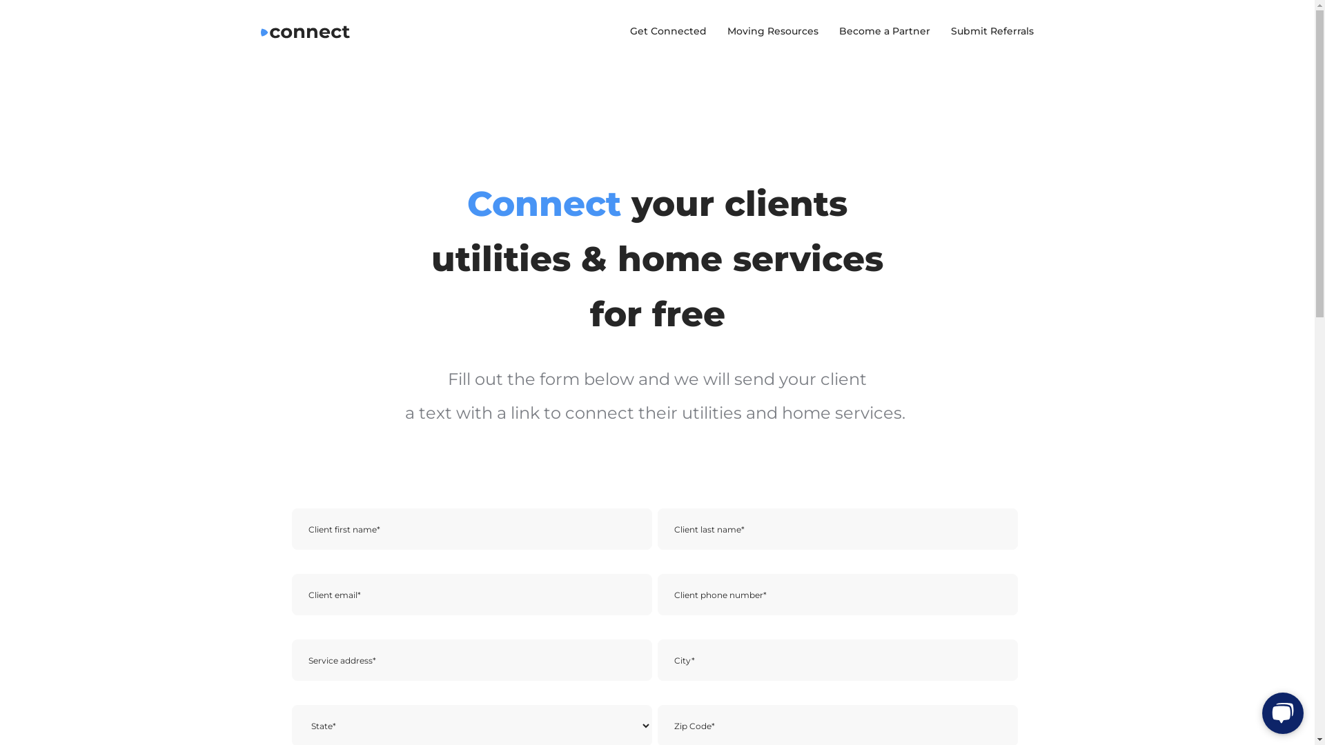  I want to click on Become a Partner, so click(884, 31).